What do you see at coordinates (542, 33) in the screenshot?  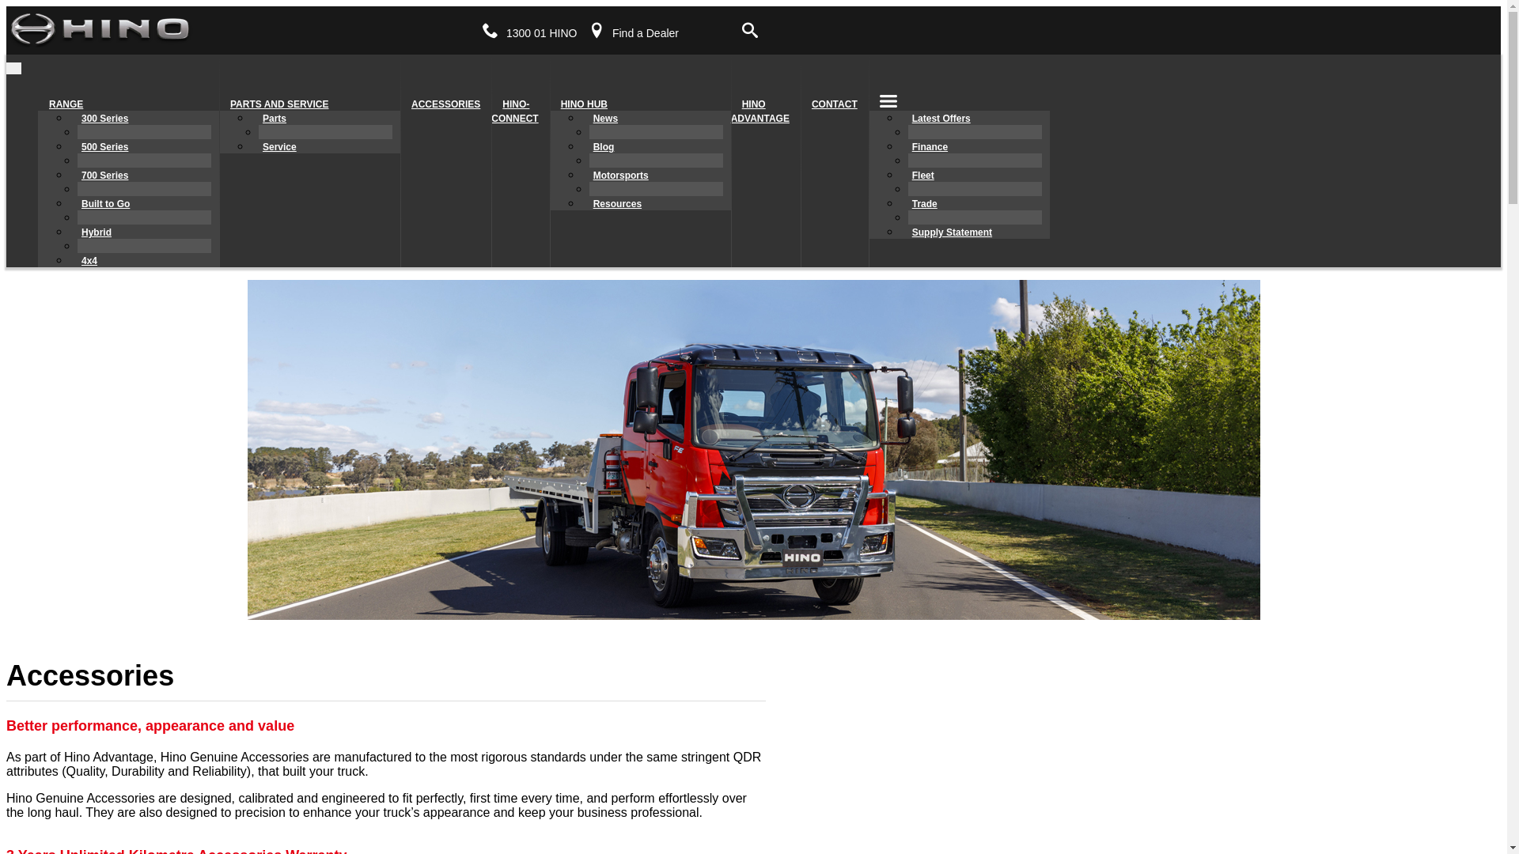 I see `1300 01 HINO` at bounding box center [542, 33].